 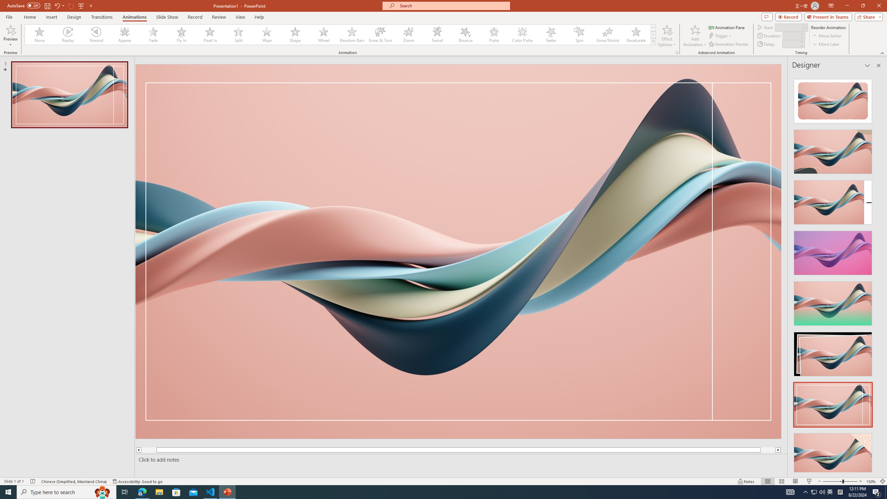 What do you see at coordinates (324, 35) in the screenshot?
I see `Wheel` at bounding box center [324, 35].